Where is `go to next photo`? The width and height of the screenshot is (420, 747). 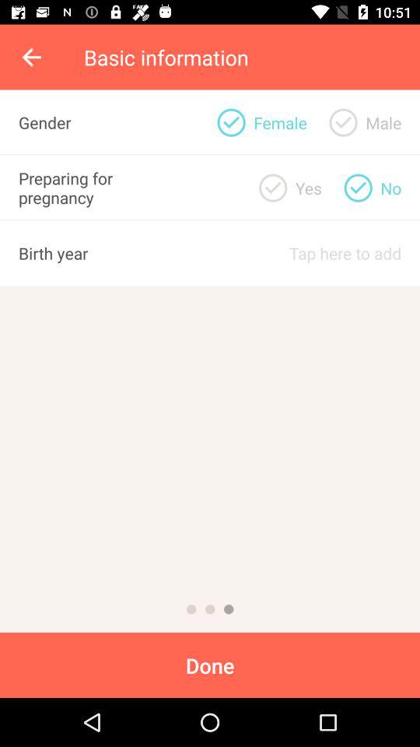
go to next photo is located at coordinates (191, 609).